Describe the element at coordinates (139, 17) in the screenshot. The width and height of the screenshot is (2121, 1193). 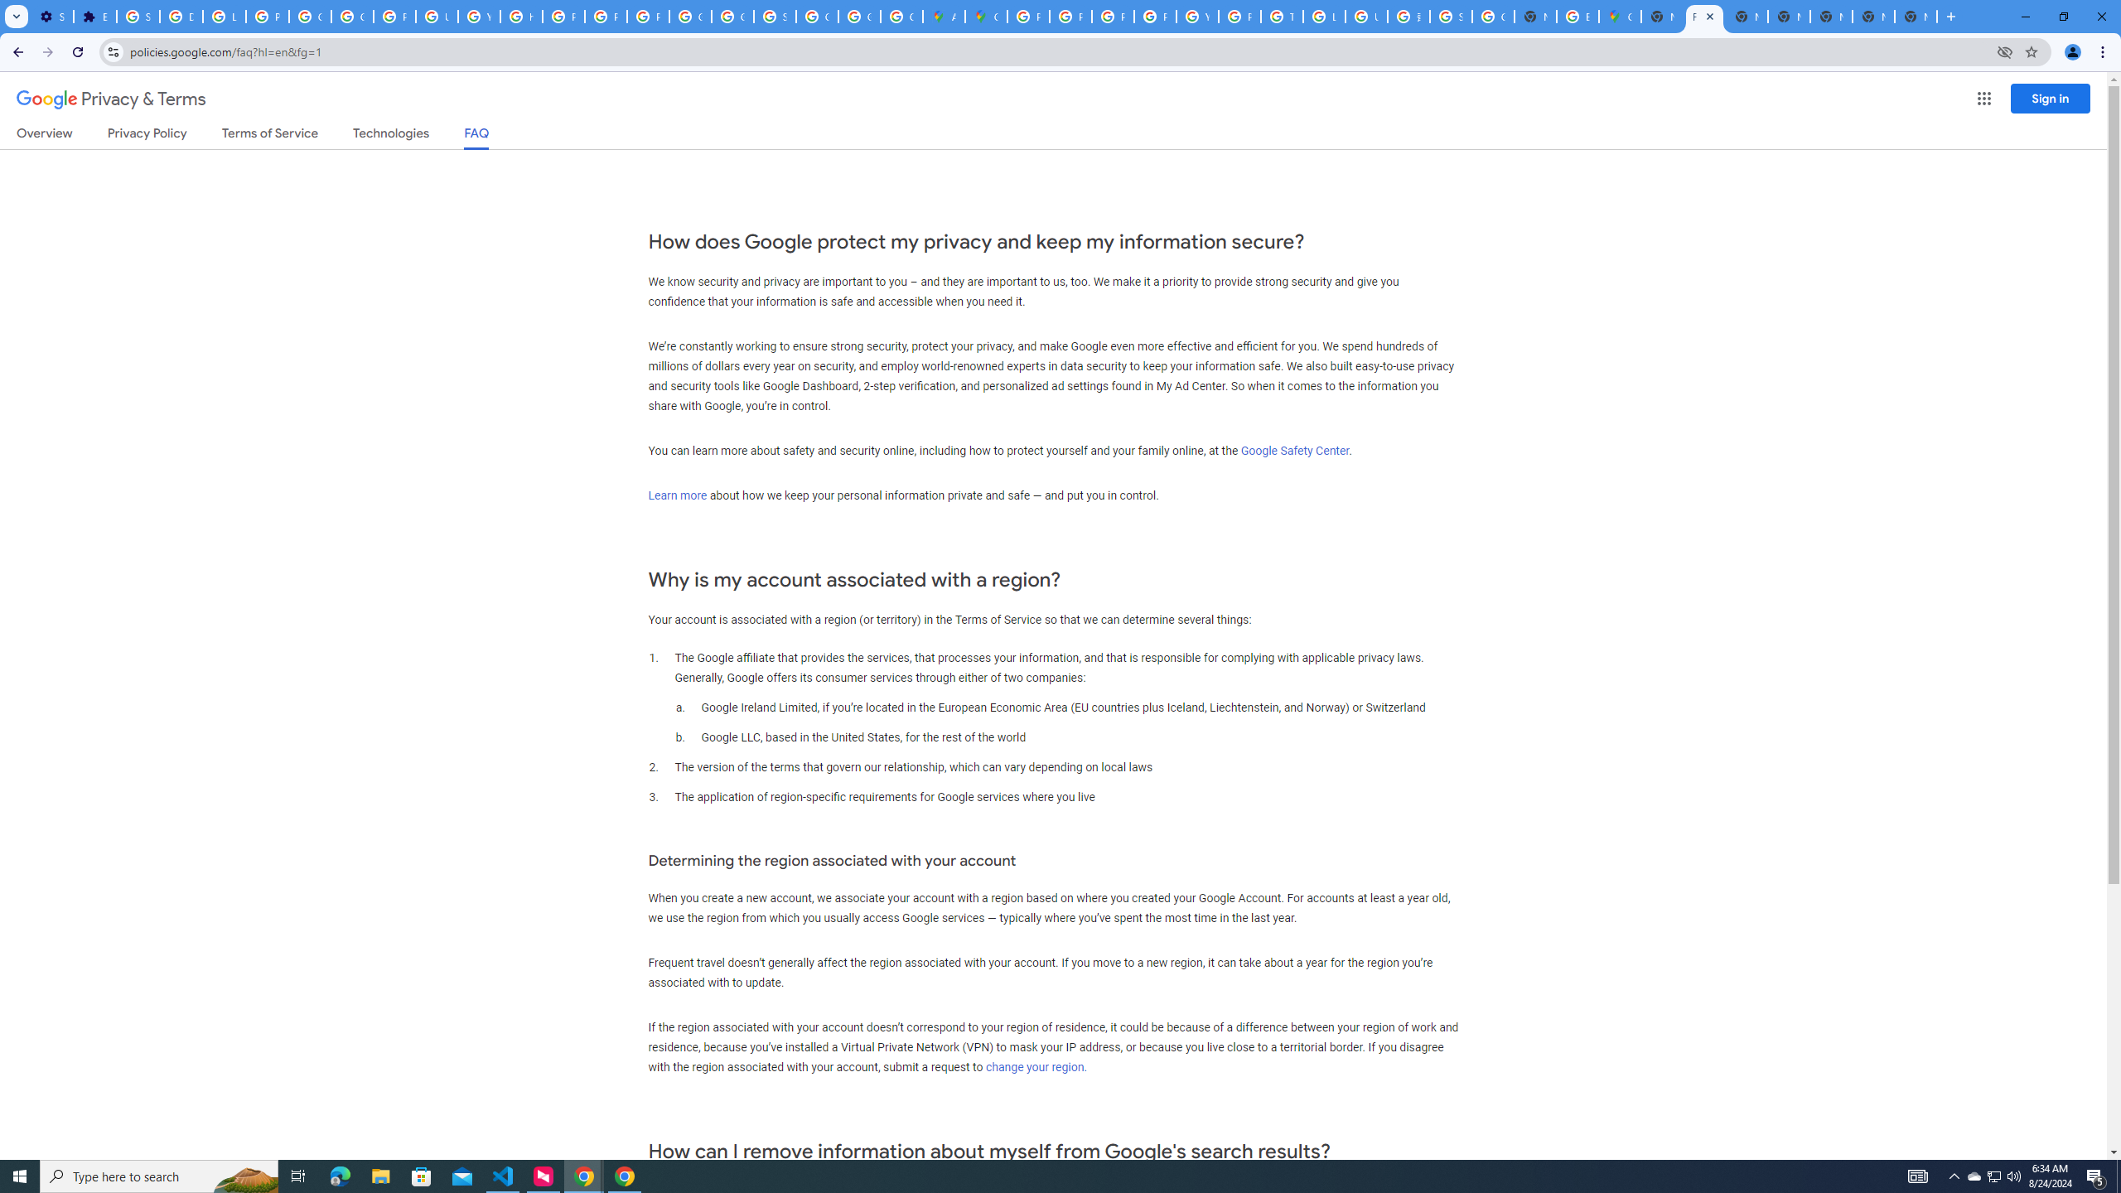
I see `Sign in - Google Accounts` at that location.